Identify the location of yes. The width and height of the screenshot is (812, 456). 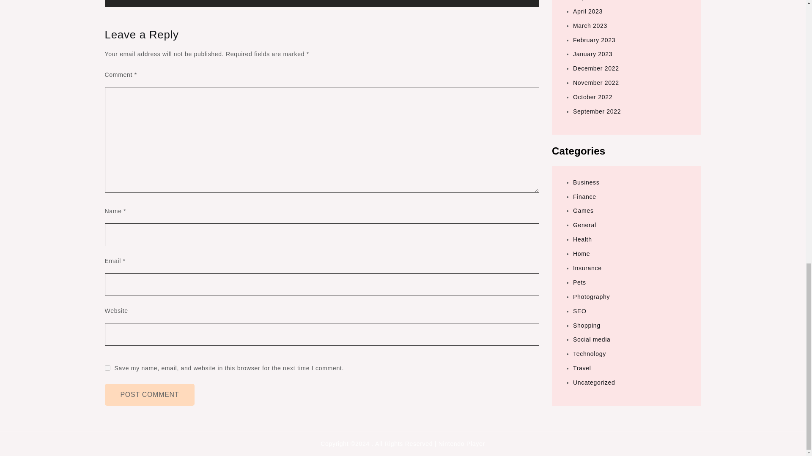
(107, 368).